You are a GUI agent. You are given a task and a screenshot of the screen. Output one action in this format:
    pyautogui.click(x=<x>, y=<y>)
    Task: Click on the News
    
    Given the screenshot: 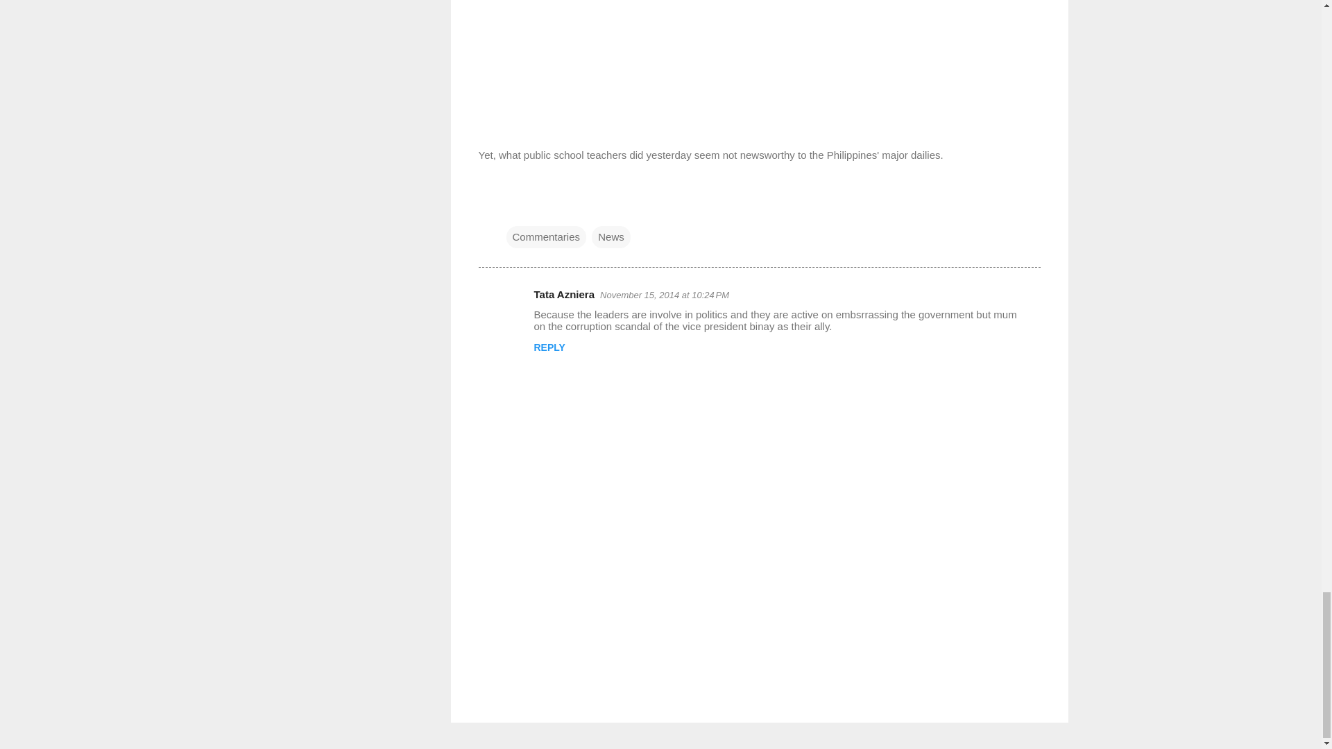 What is the action you would take?
    pyautogui.click(x=610, y=237)
    